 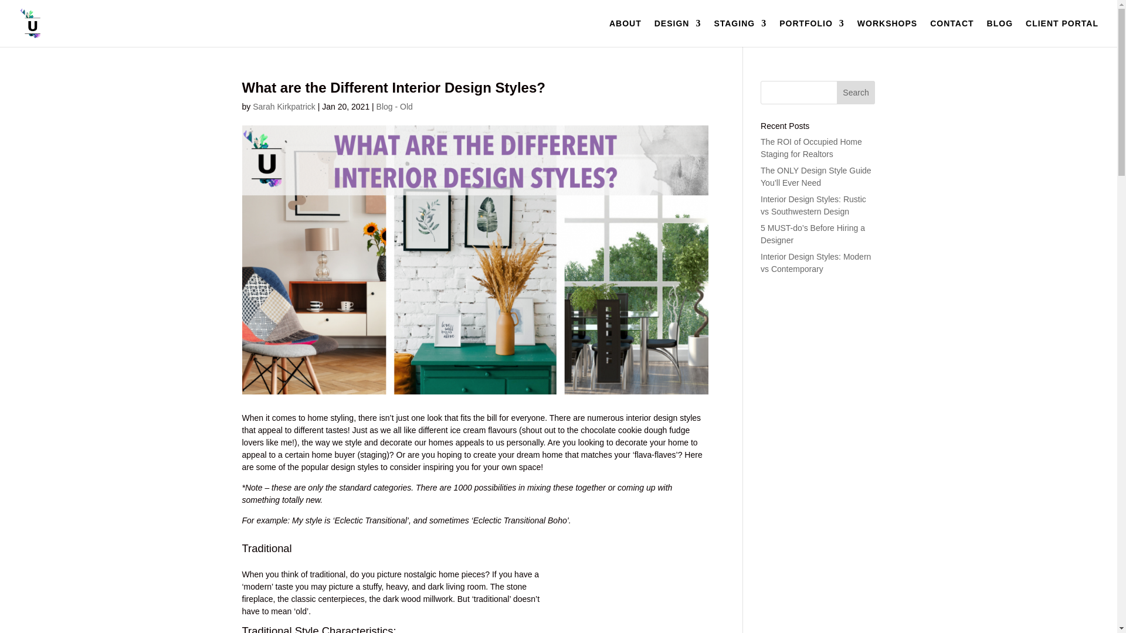 I want to click on Interior Design Styles: Modern vs Contemporary, so click(x=815, y=263).